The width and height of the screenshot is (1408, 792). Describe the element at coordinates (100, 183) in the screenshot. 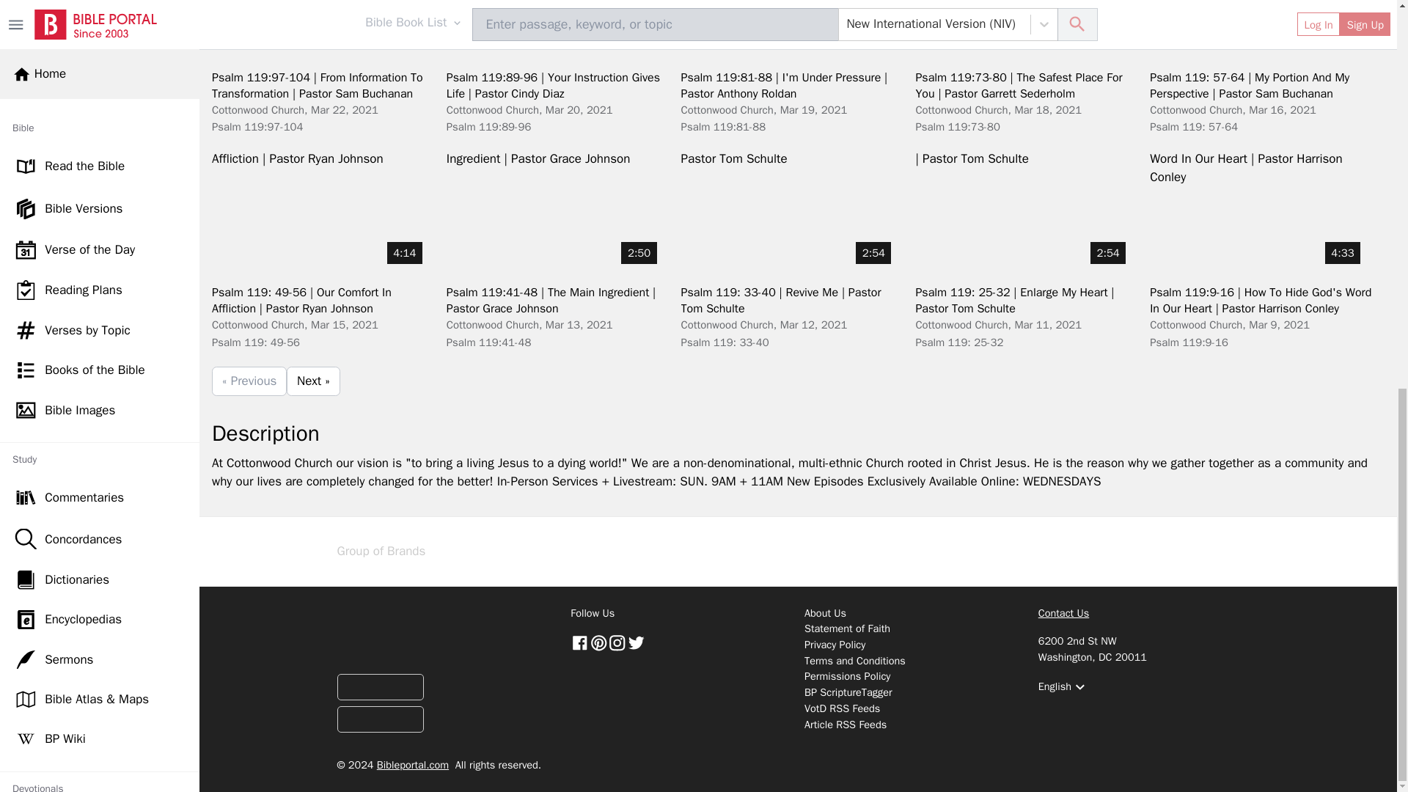

I see `Inspirational Quotes` at that location.